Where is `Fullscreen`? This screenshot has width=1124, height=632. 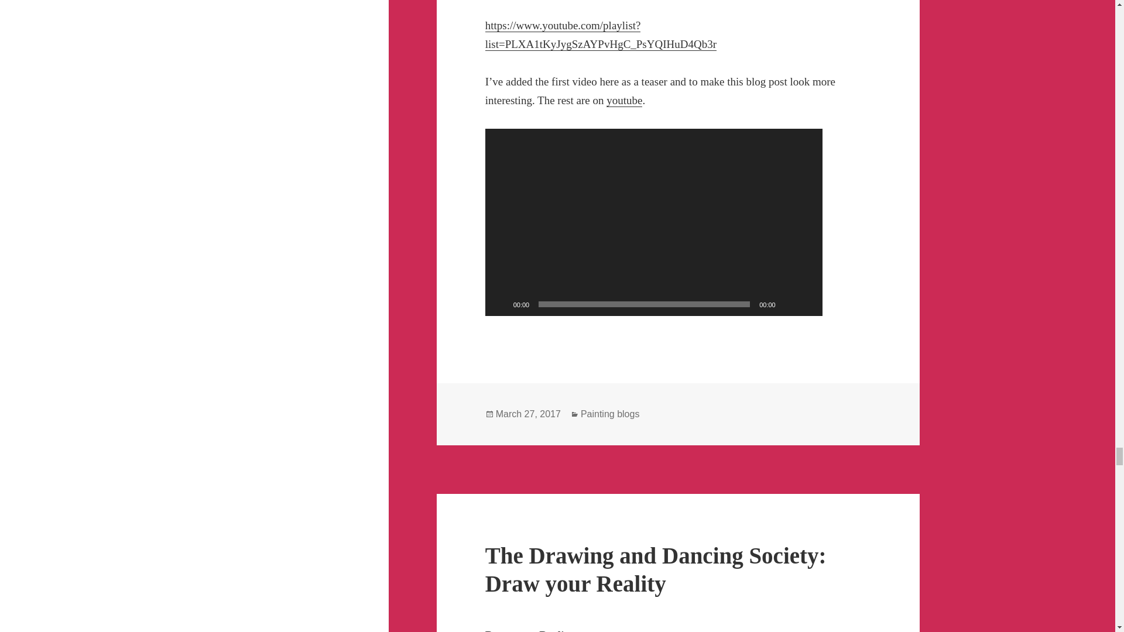
Fullscreen is located at coordinates (807, 304).